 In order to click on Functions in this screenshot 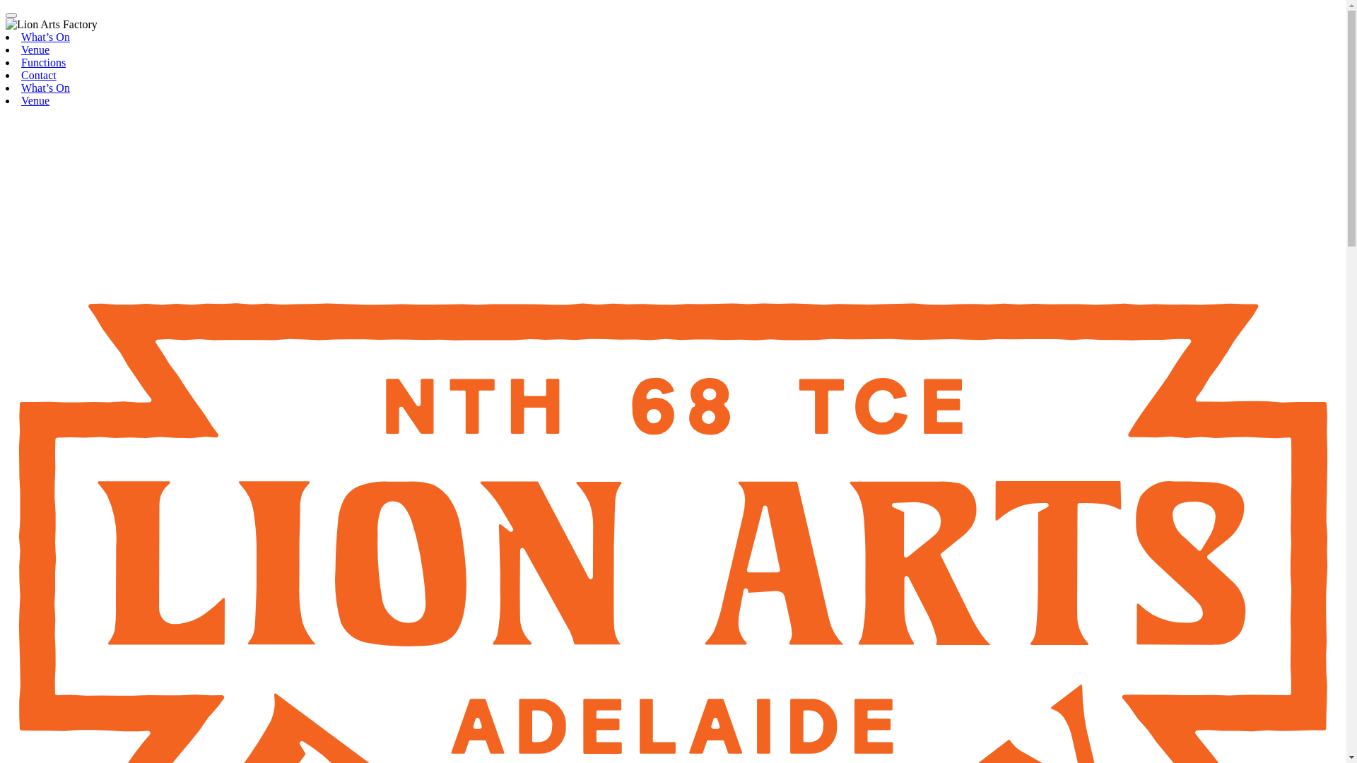, I will do `click(44, 62)`.